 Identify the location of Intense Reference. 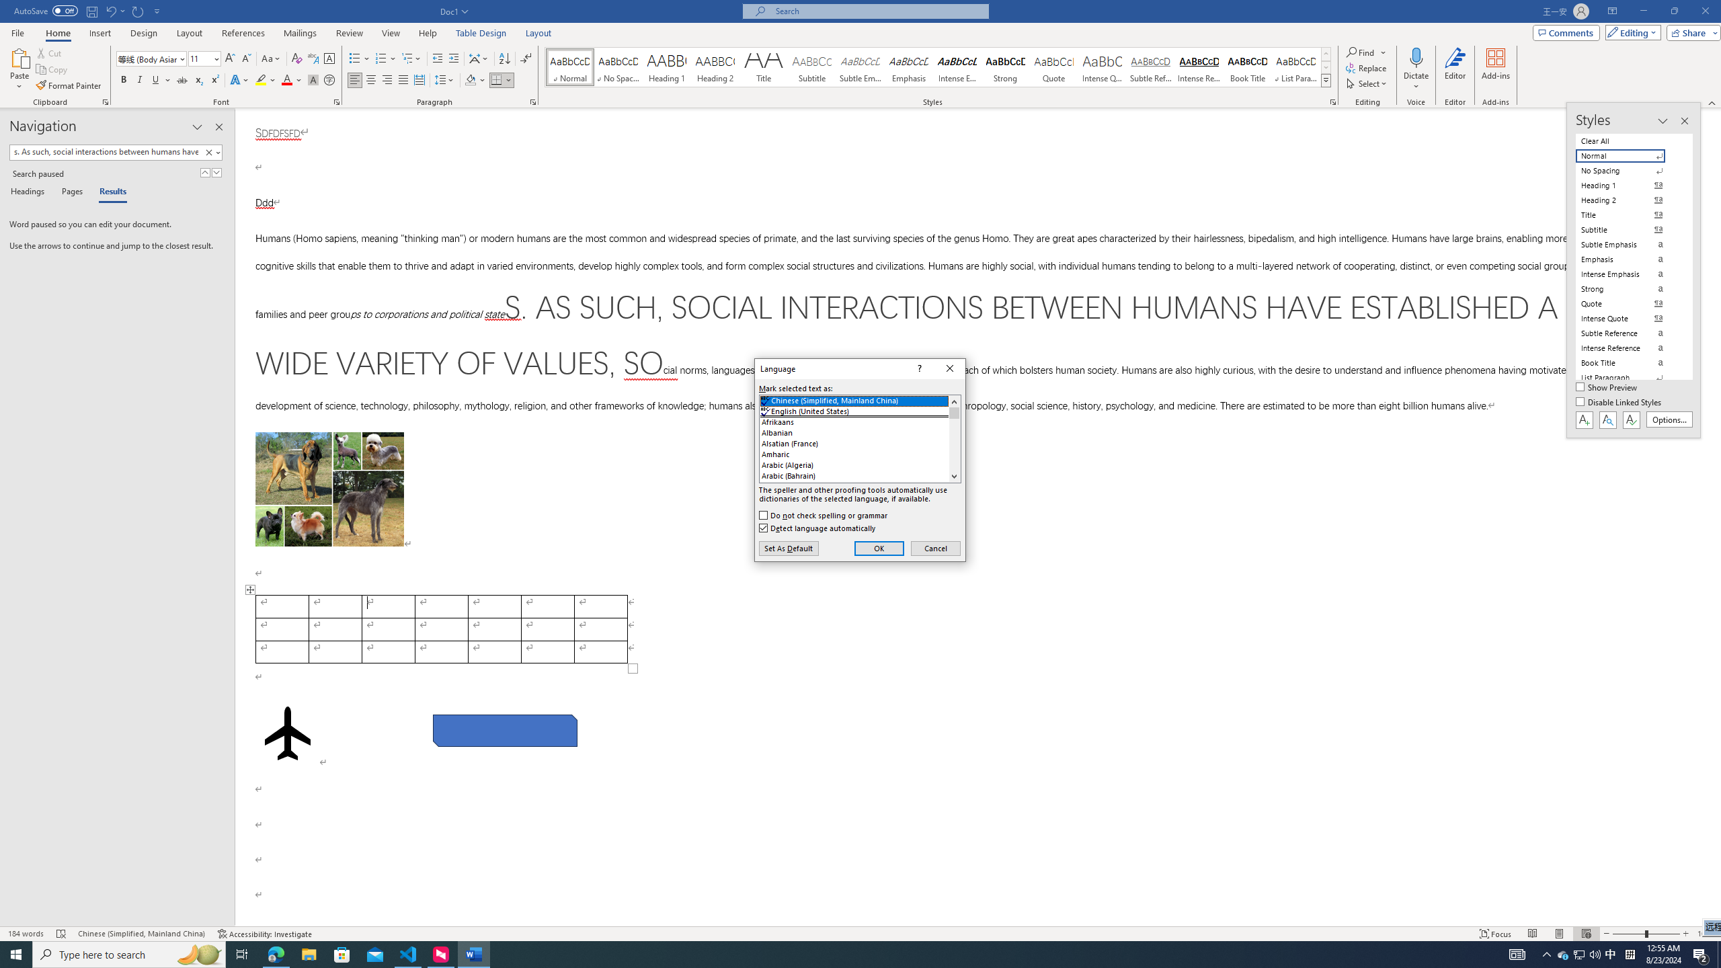
(1199, 67).